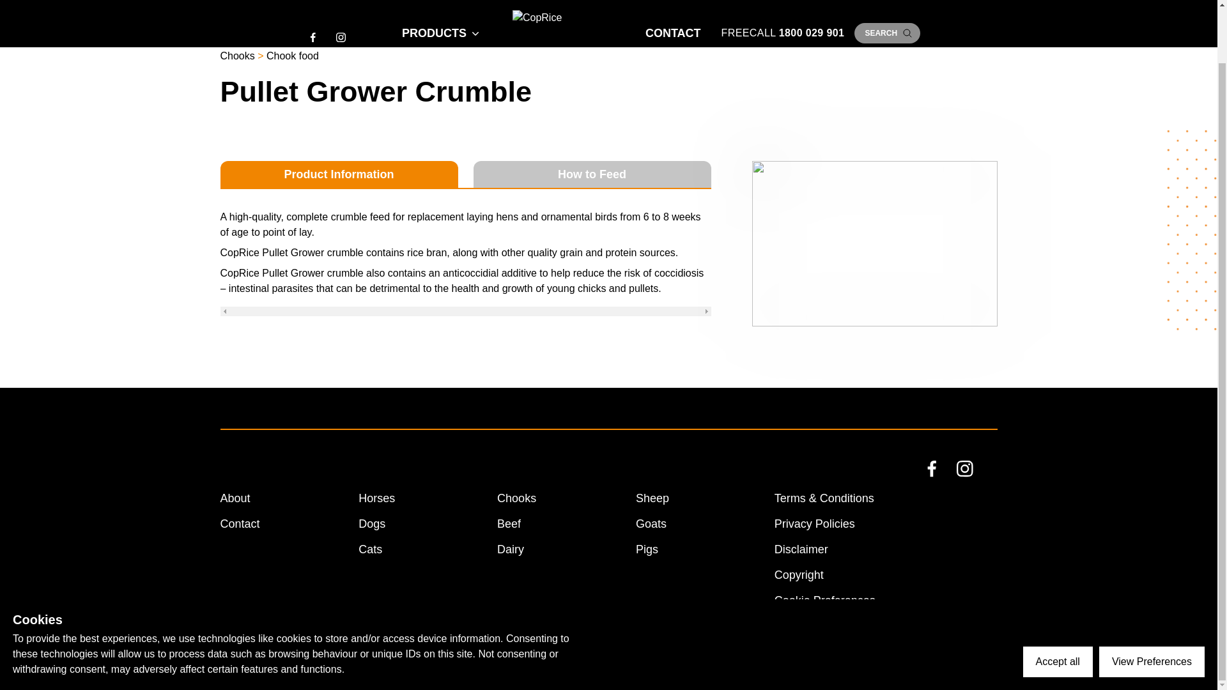 The width and height of the screenshot is (1227, 690). Describe the element at coordinates (369, 549) in the screenshot. I see `Cats` at that location.